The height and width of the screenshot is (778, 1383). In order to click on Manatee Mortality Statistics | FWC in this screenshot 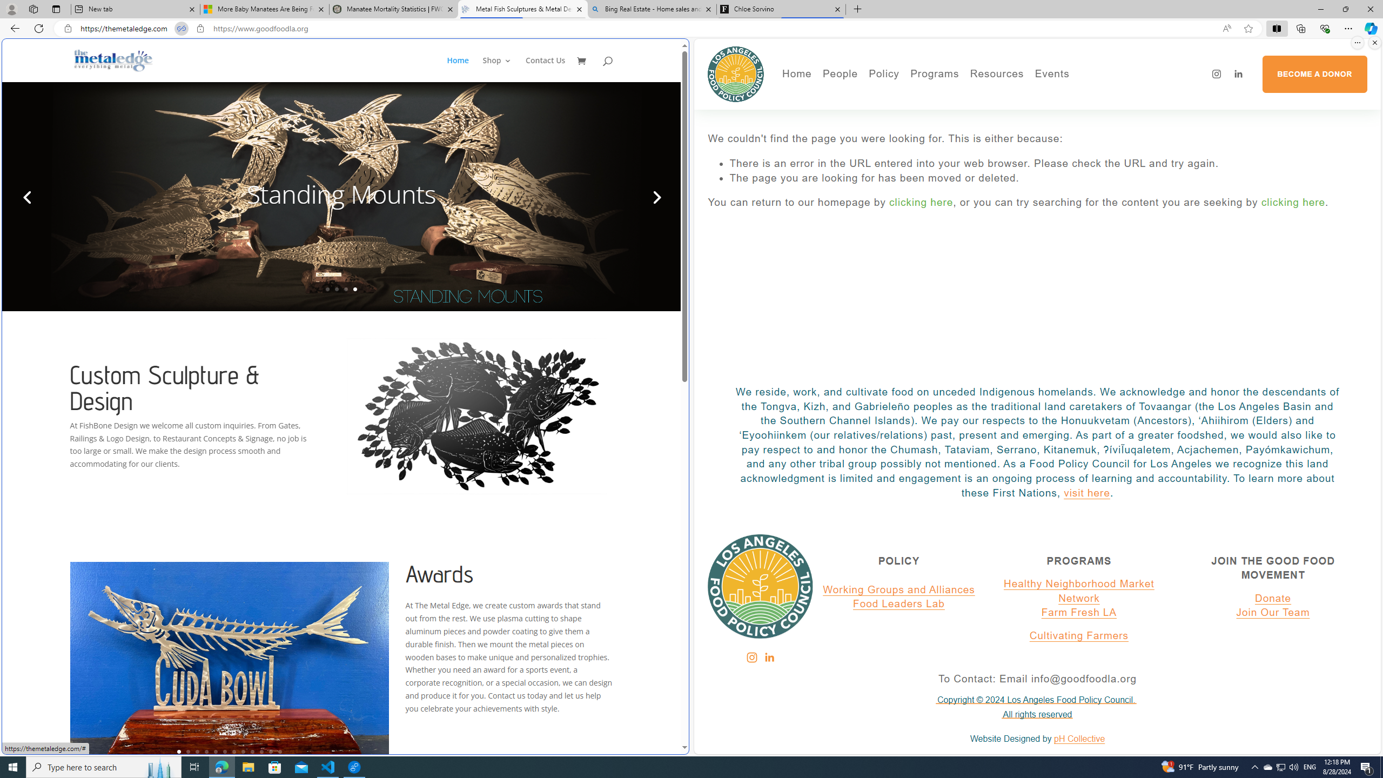, I will do `click(394, 9)`.